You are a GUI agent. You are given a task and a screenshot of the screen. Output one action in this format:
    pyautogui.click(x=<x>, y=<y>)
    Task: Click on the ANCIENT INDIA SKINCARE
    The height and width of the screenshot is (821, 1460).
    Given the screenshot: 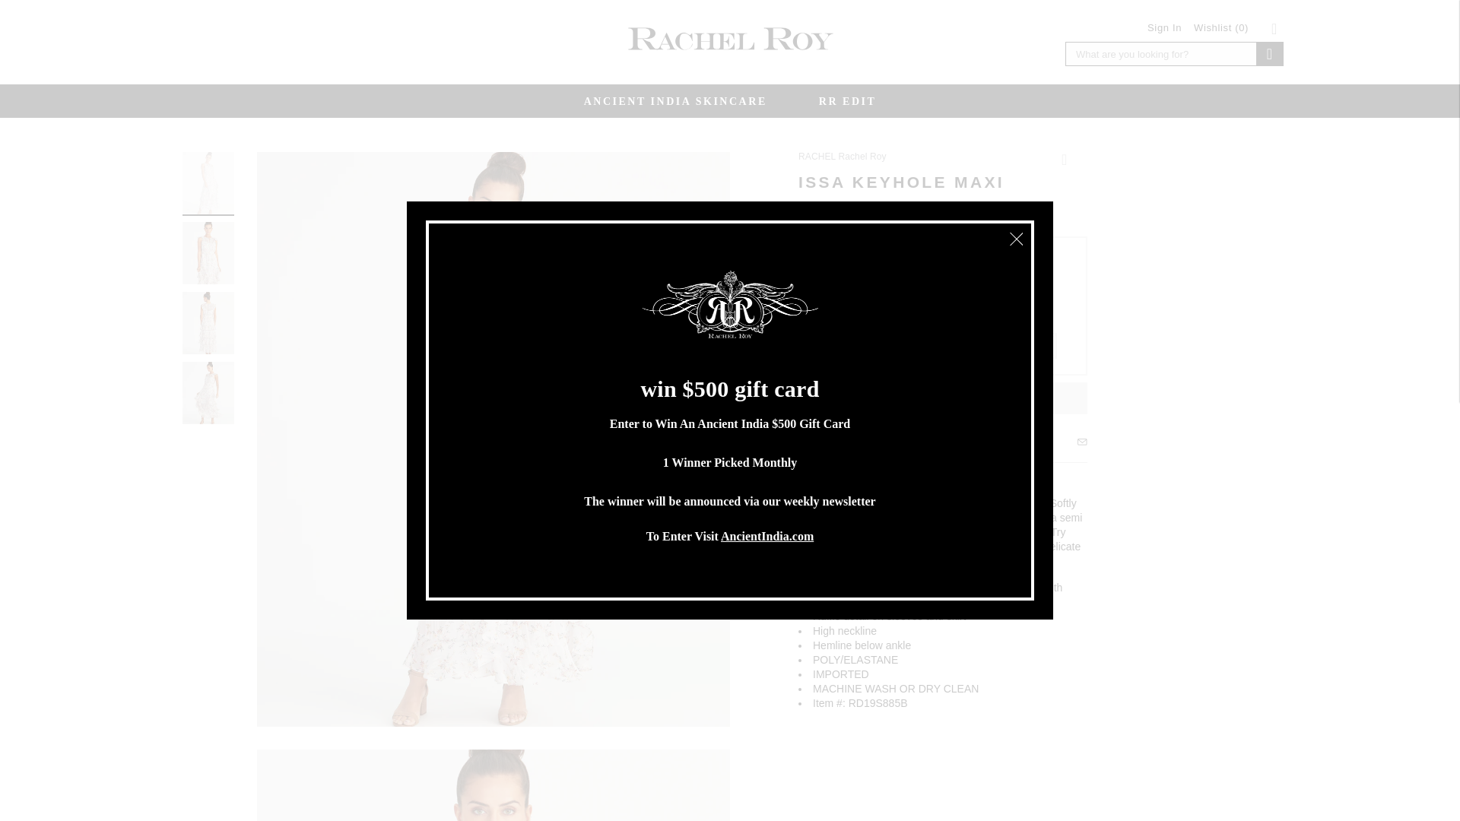 What is the action you would take?
    pyautogui.click(x=675, y=101)
    